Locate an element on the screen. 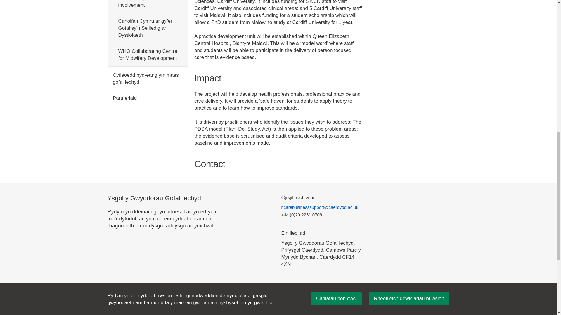 The width and height of the screenshot is (561, 315). instagram is located at coordinates (429, 309).